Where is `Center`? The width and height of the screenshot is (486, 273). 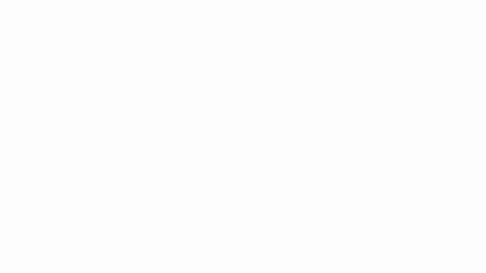 Center is located at coordinates (184, 45).